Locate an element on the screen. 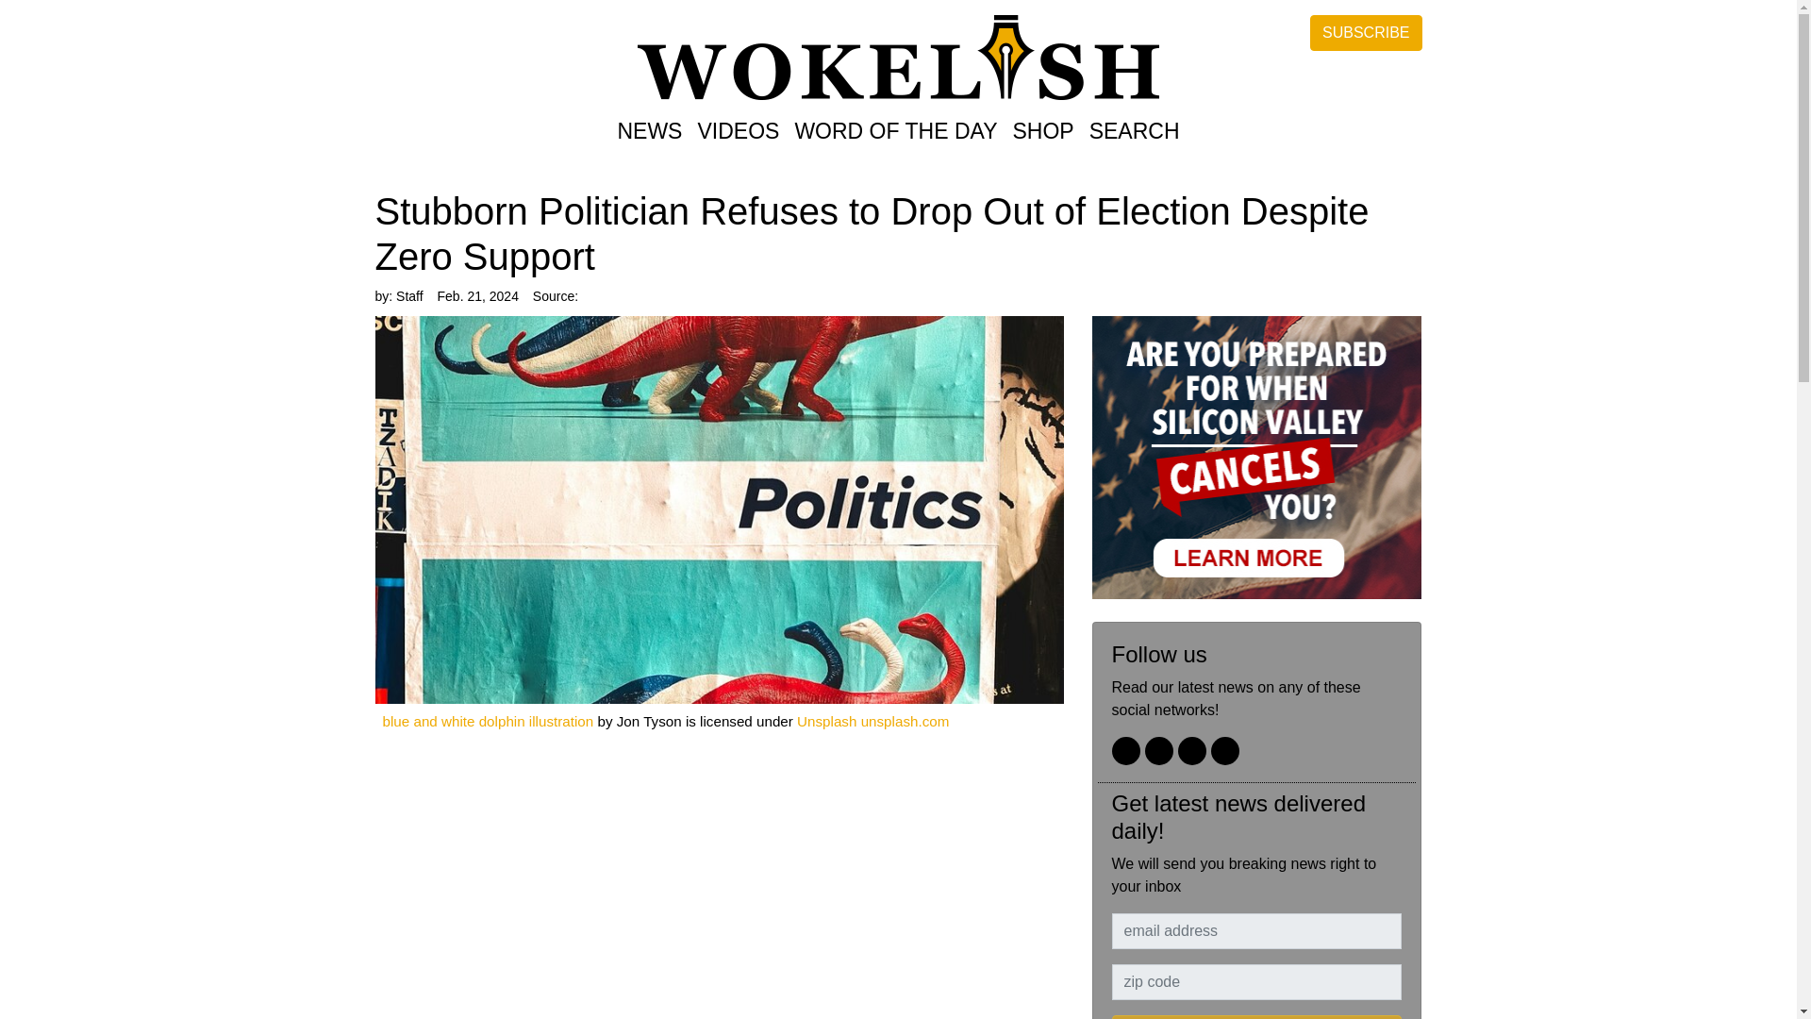 The image size is (1811, 1019). TPN is located at coordinates (1192, 751).